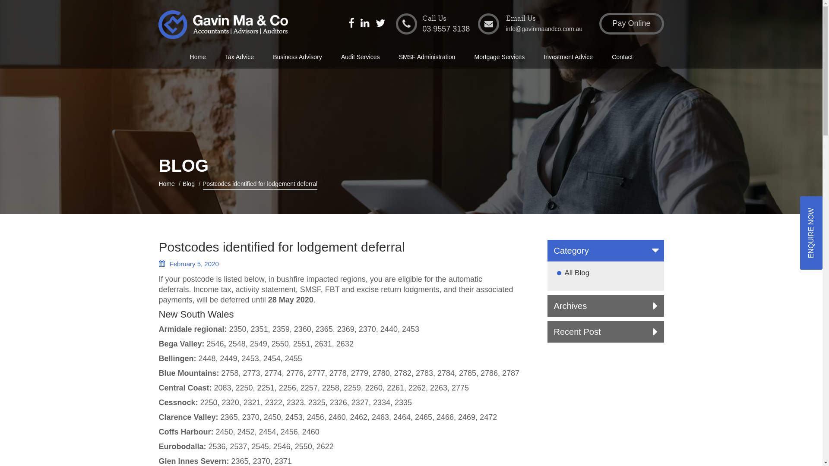 This screenshot has height=466, width=829. What do you see at coordinates (351, 24) in the screenshot?
I see `Facebook` at bounding box center [351, 24].